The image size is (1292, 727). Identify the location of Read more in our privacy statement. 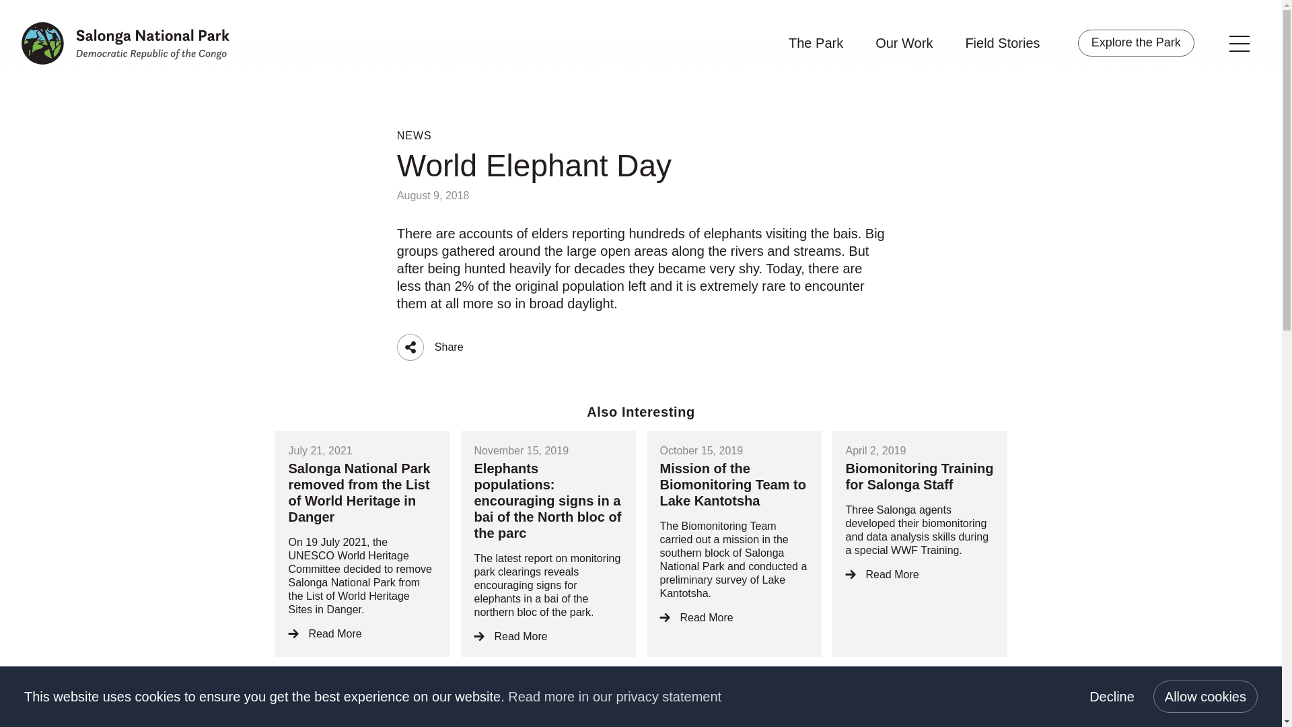
(614, 696).